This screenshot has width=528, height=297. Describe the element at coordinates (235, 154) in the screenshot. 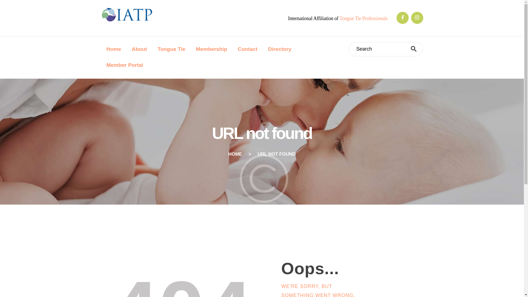

I see `HOME` at that location.